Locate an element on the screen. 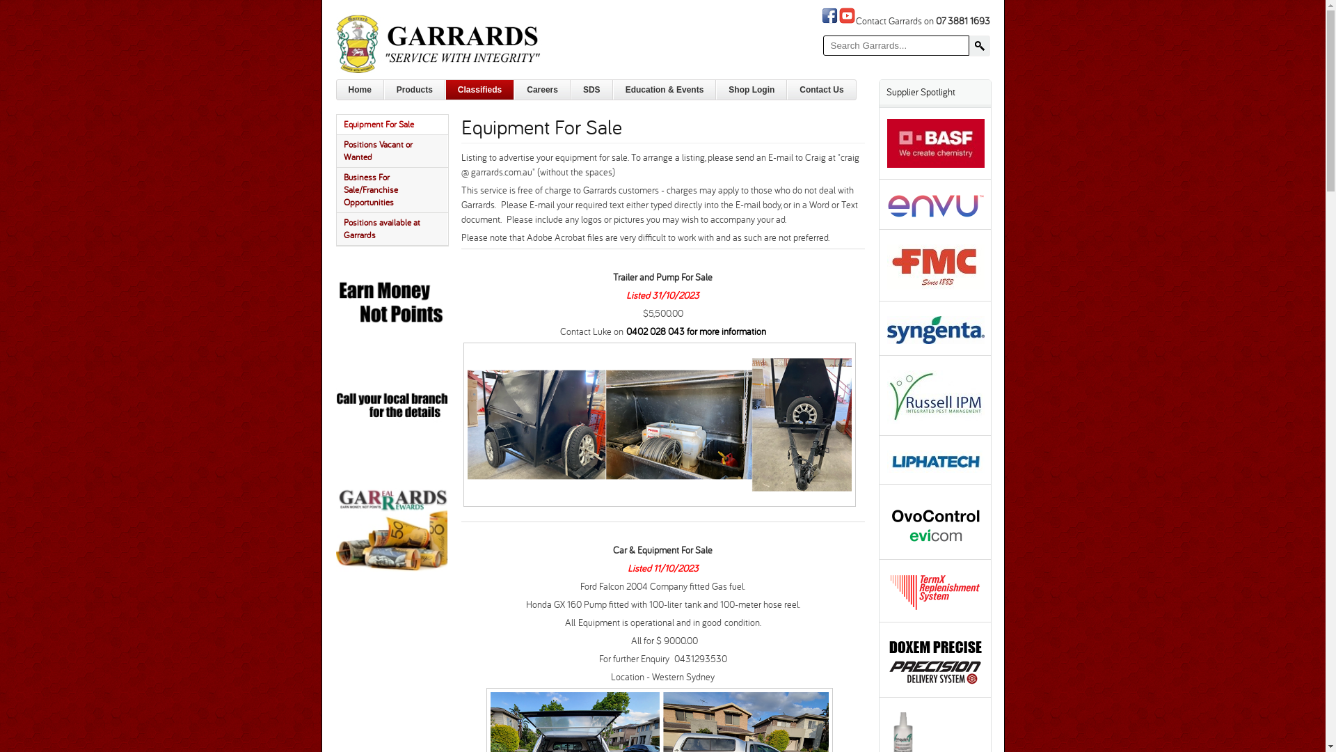 Image resolution: width=1336 pixels, height=752 pixels. Education & Events is located at coordinates (665, 90).